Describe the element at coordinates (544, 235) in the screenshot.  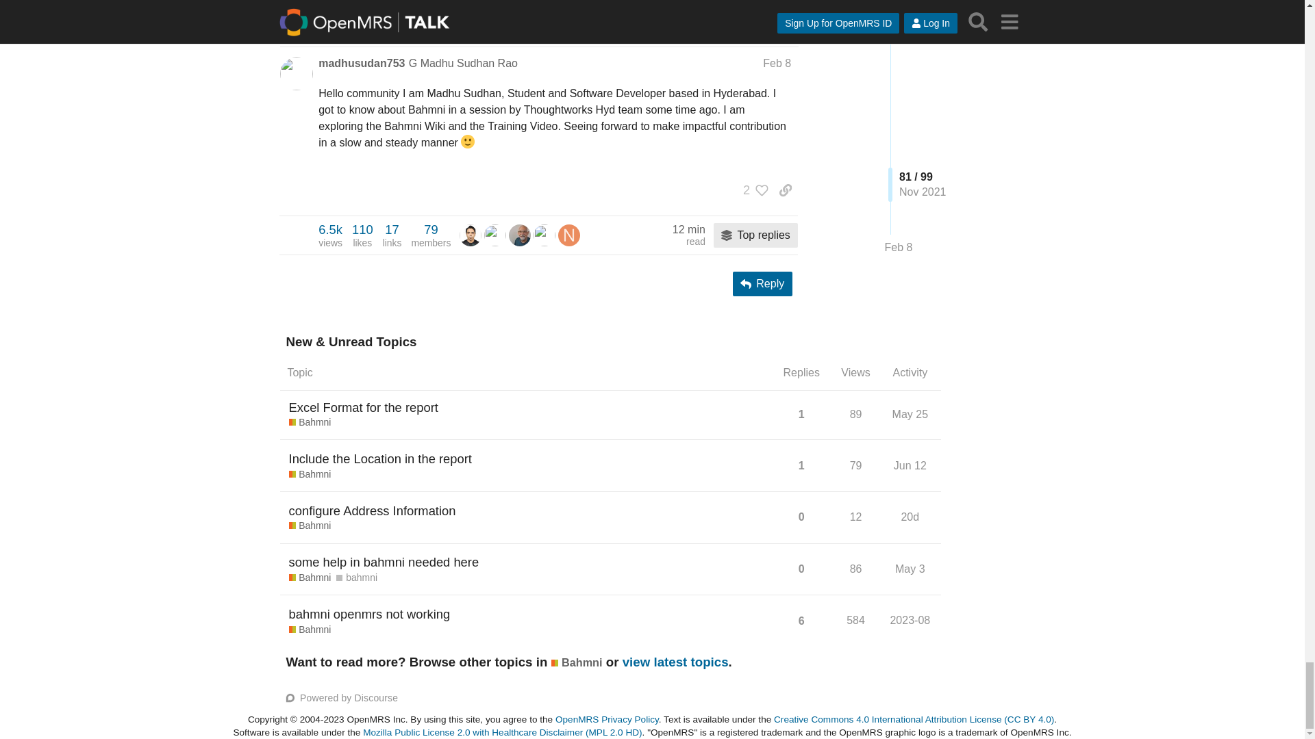
I see `DJAPA FRANCK` at that location.